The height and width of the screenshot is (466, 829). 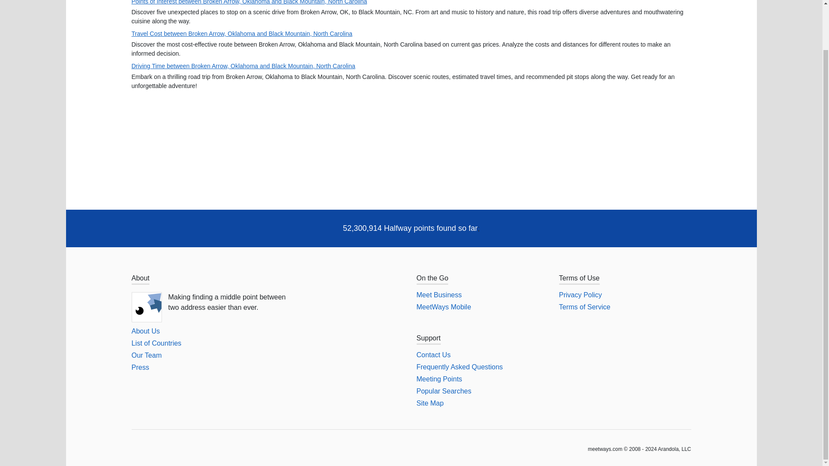 What do you see at coordinates (443, 391) in the screenshot?
I see `Popular Searches` at bounding box center [443, 391].